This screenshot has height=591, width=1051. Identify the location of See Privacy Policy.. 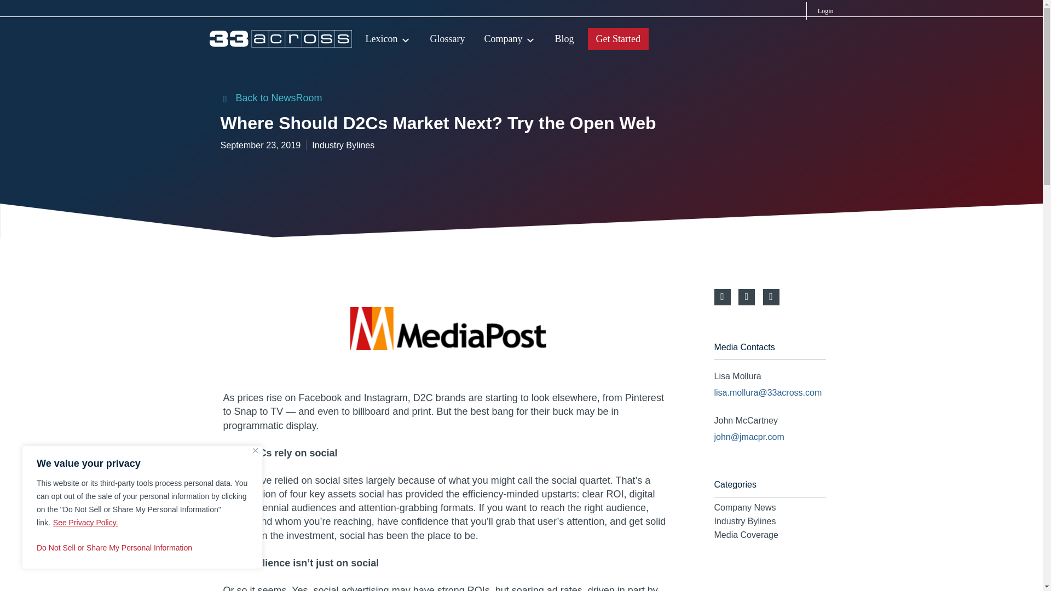
(85, 523).